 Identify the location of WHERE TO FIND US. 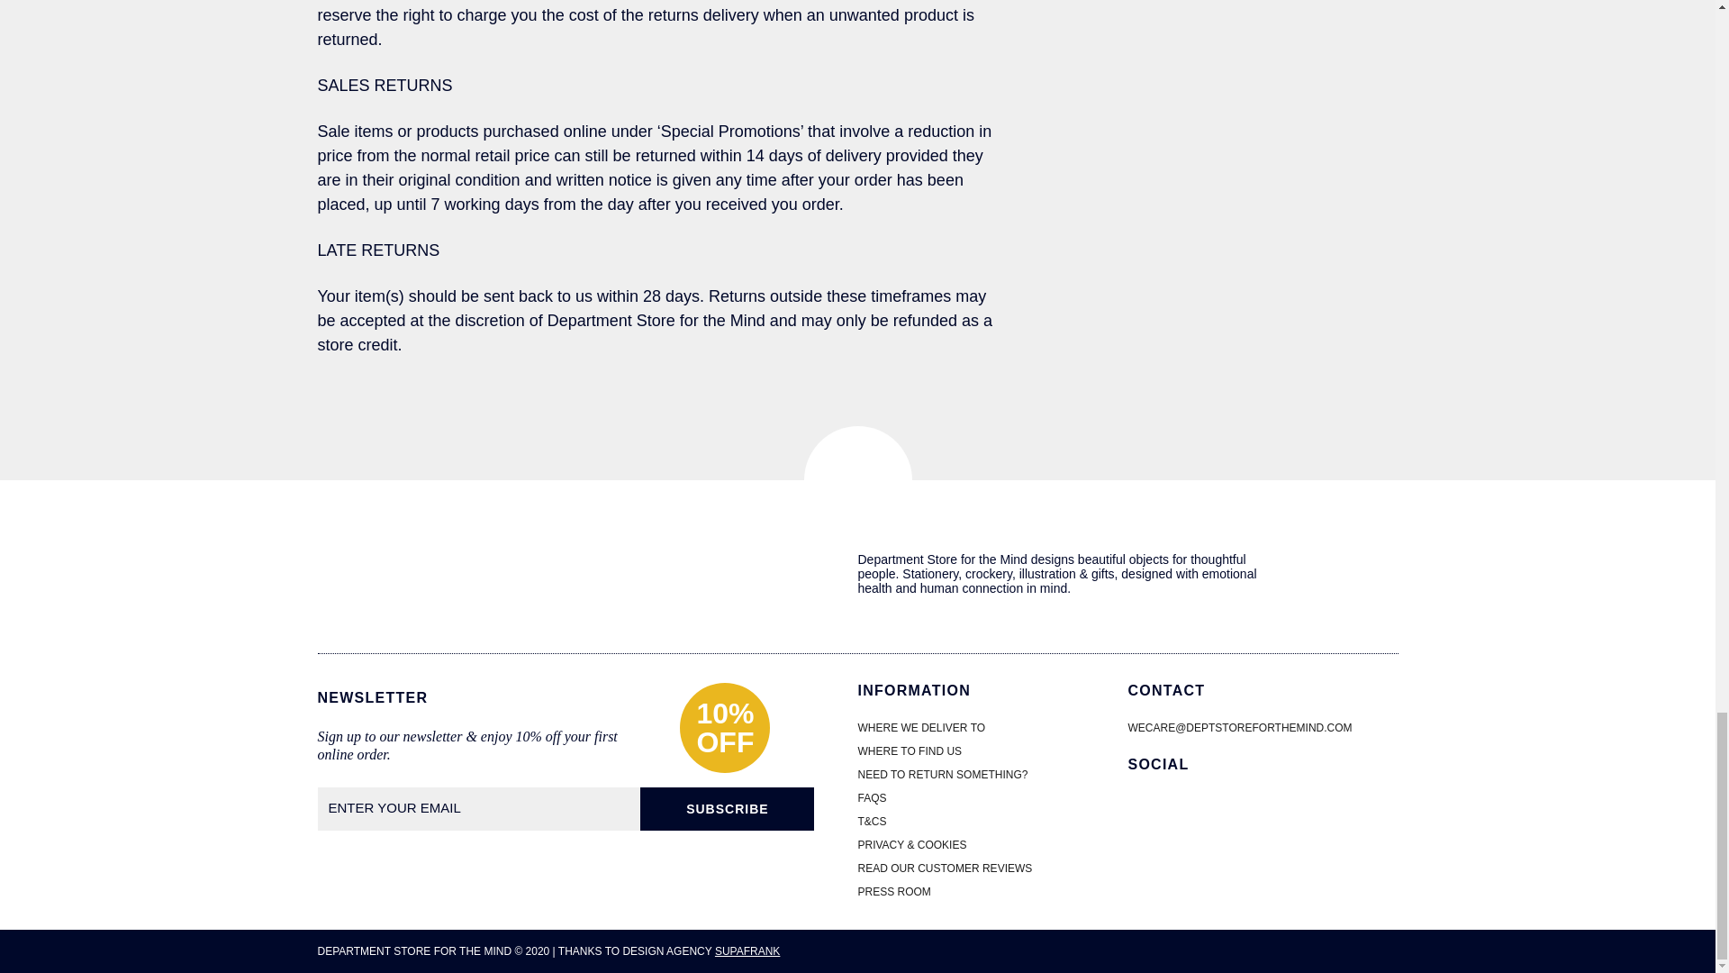
(910, 751).